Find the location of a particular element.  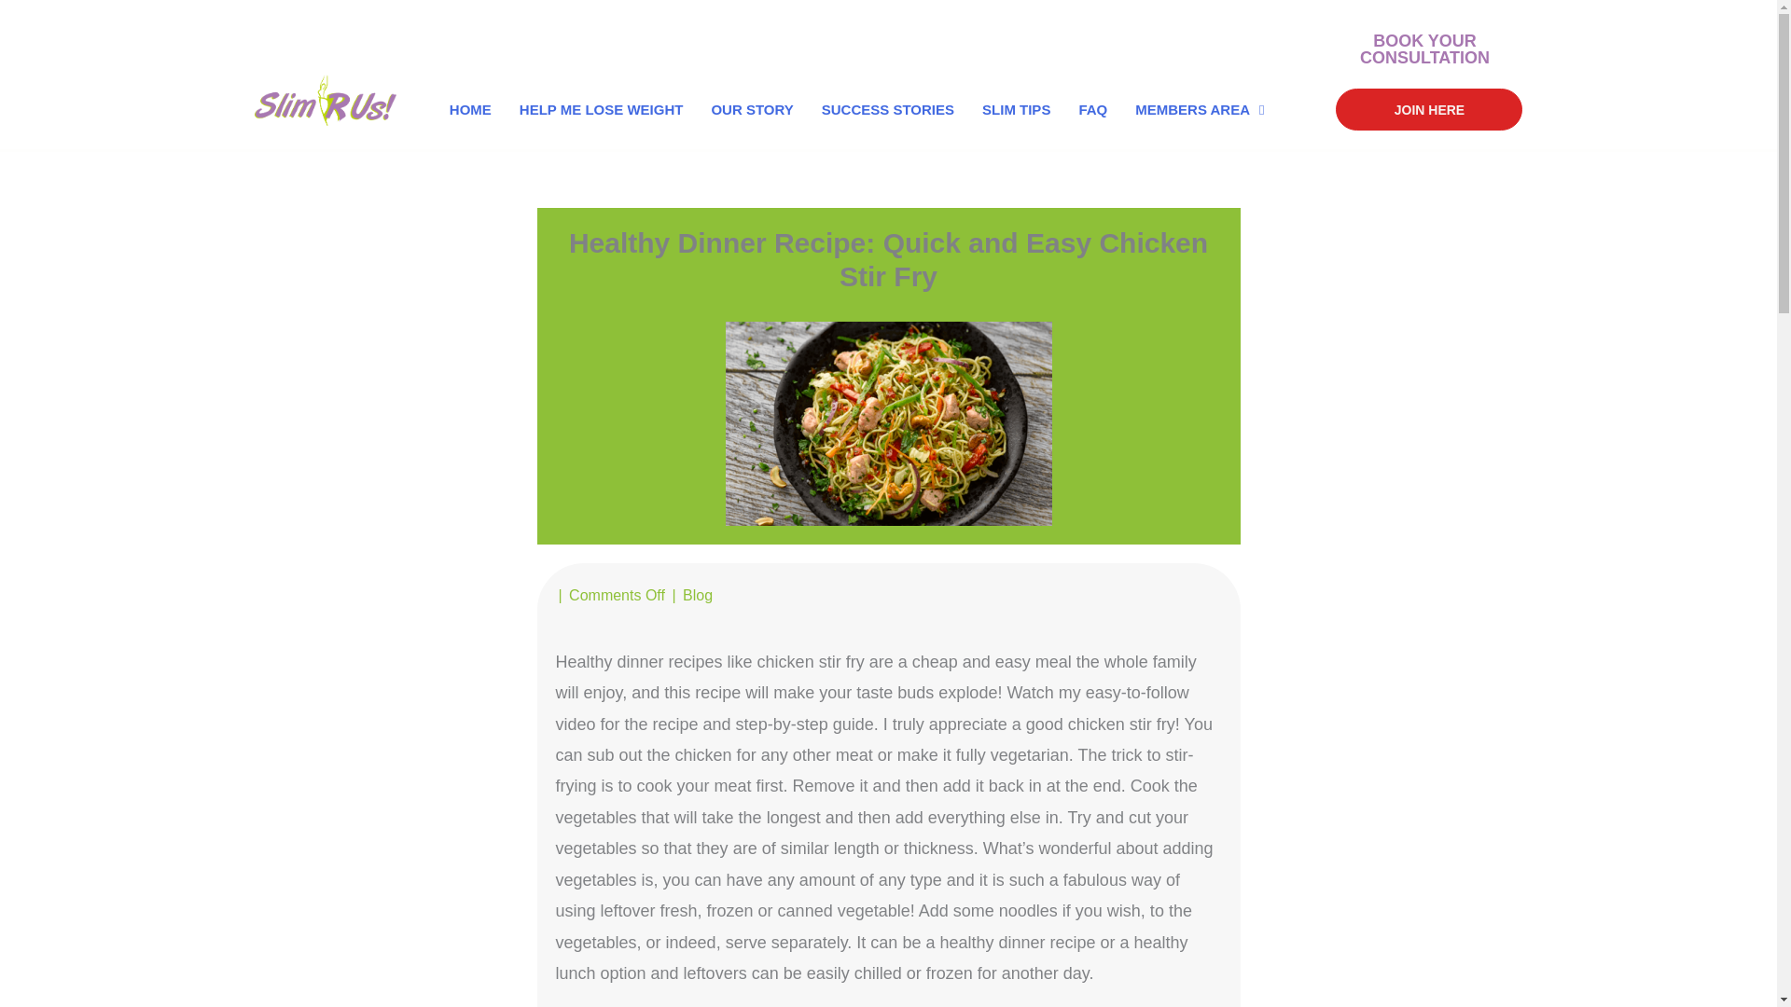

JOIN HERE is located at coordinates (1429, 110).